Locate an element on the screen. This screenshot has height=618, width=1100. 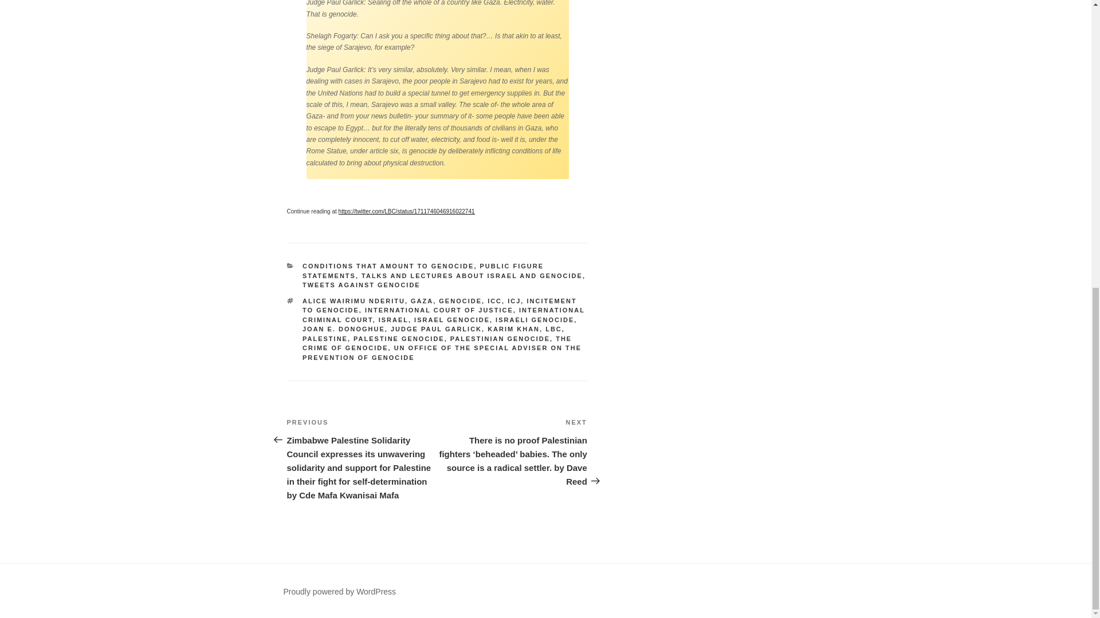
TALKS AND LECTURES ABOUT ISRAEL AND GENOCIDE is located at coordinates (472, 276).